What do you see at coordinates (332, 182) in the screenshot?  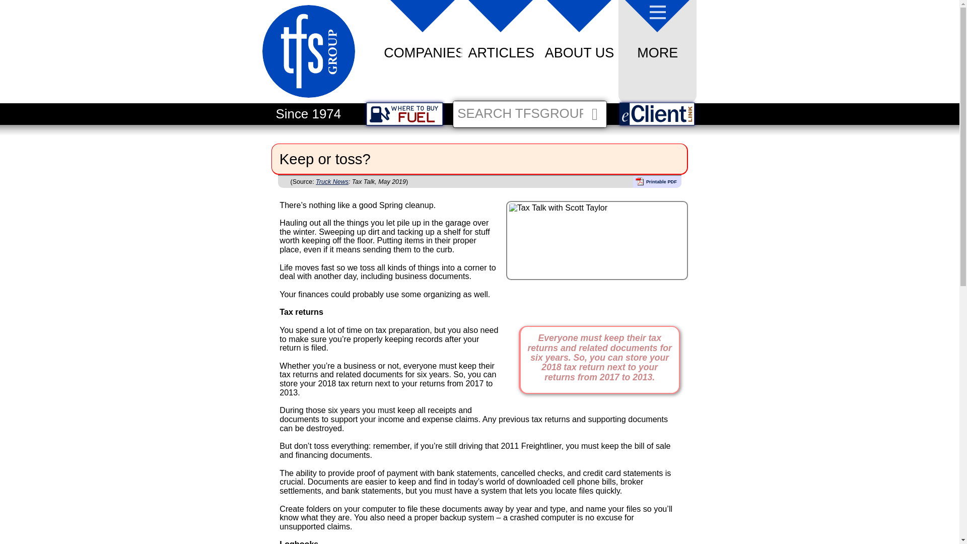 I see `Truck News` at bounding box center [332, 182].